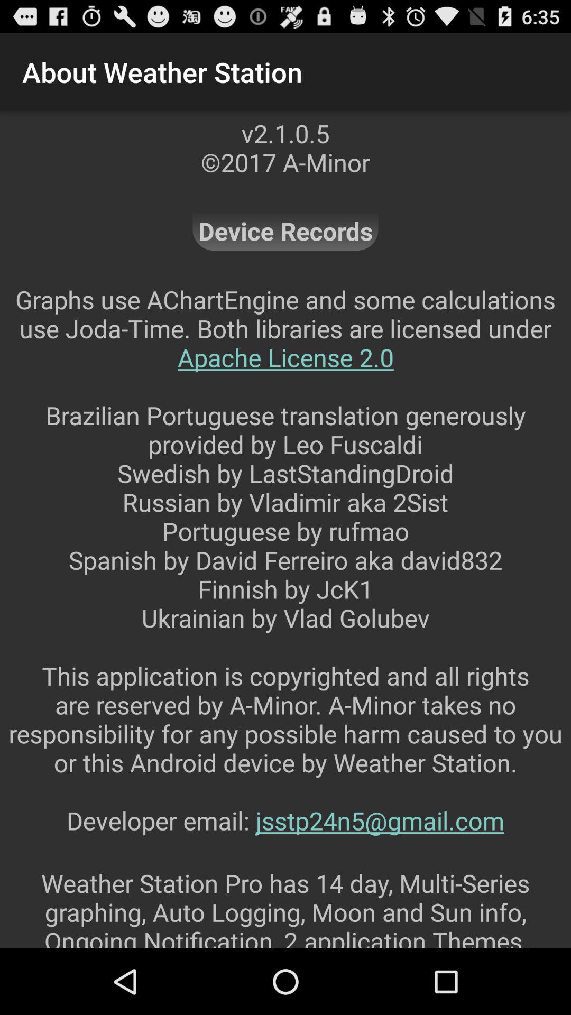 This screenshot has width=571, height=1015. What do you see at coordinates (285, 230) in the screenshot?
I see `turn off the item above graphs use achartengine app` at bounding box center [285, 230].